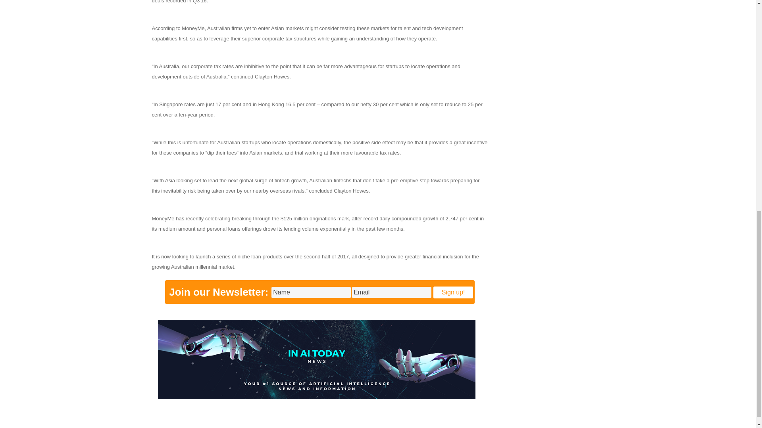  Describe the element at coordinates (453, 292) in the screenshot. I see `Sign up!` at that location.